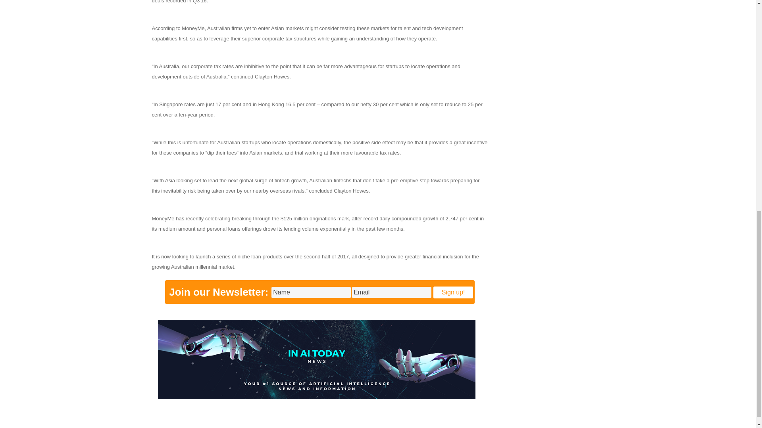  Describe the element at coordinates (453, 292) in the screenshot. I see `Sign up!` at that location.